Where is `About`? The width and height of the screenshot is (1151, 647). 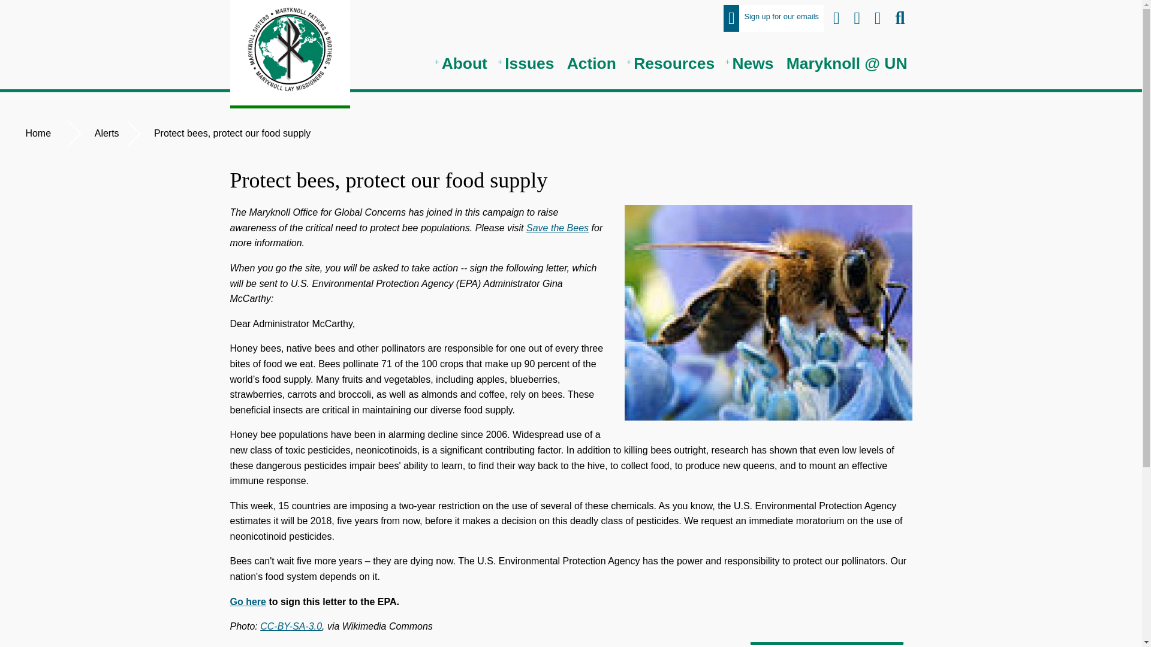 About is located at coordinates (462, 64).